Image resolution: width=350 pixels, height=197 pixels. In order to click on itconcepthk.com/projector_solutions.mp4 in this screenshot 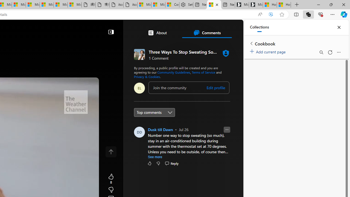, I will do `click(130, 5)`.